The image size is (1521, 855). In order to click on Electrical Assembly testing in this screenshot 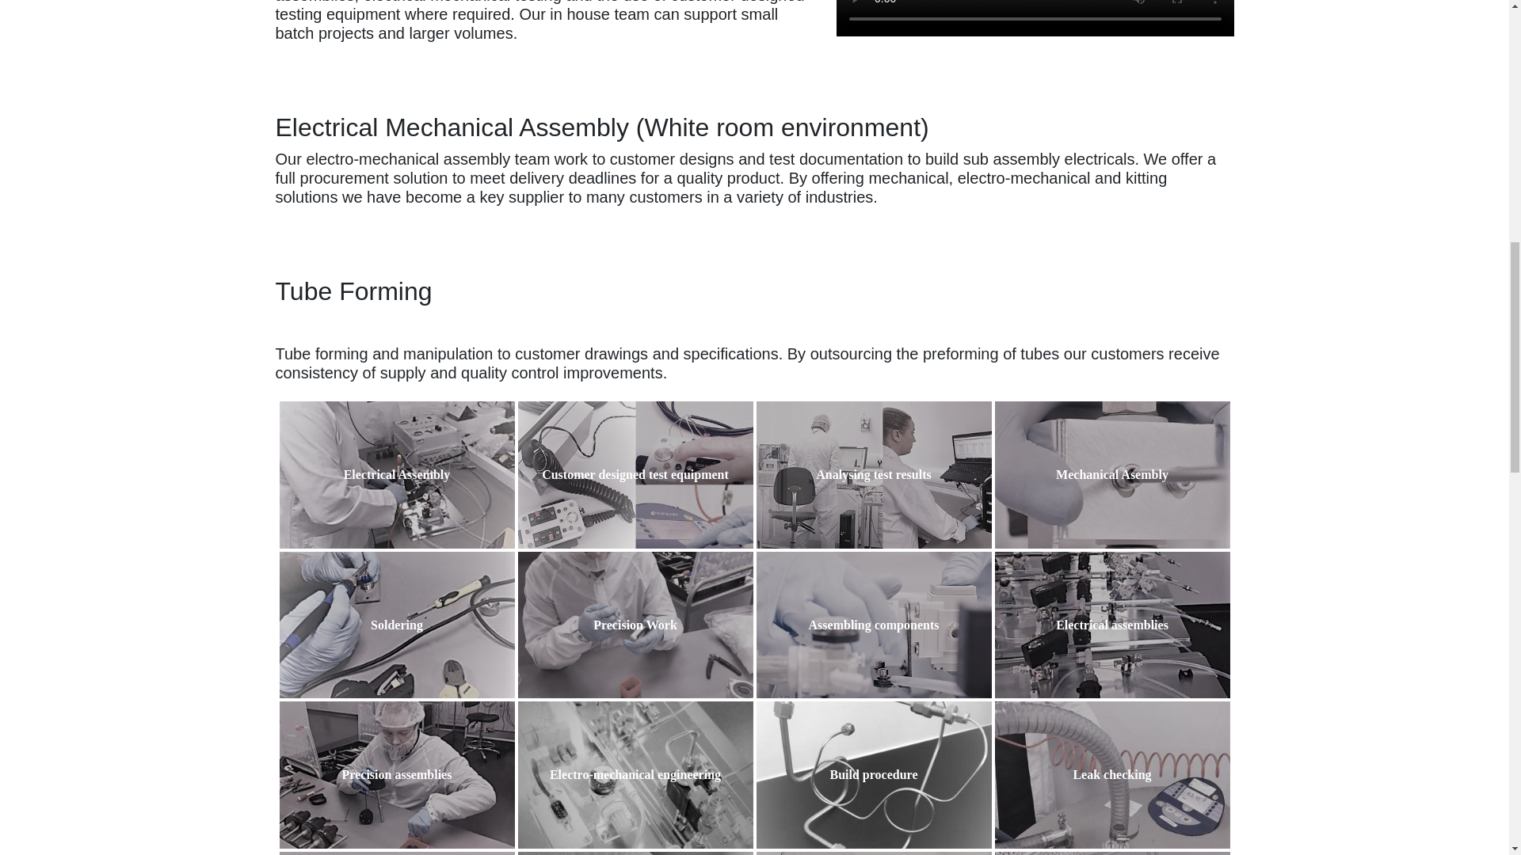, I will do `click(635, 853)`.